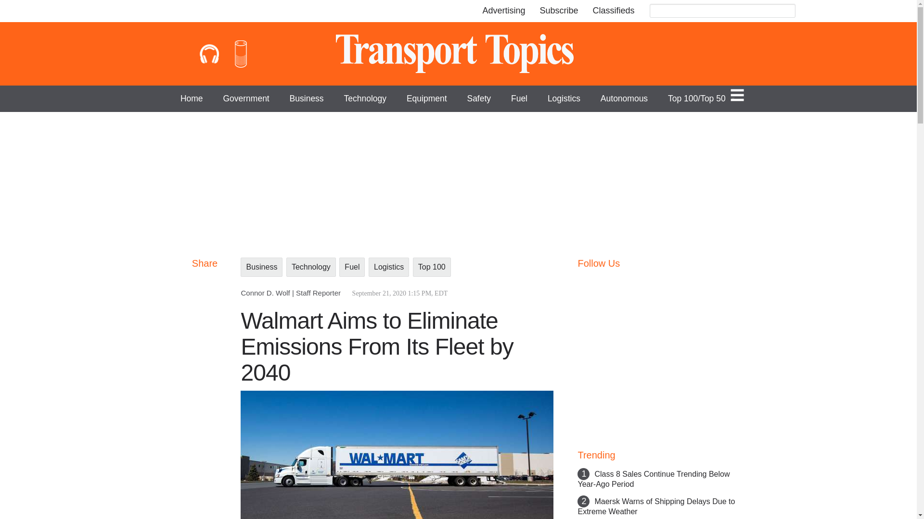 This screenshot has height=519, width=924. Describe the element at coordinates (632, 283) in the screenshot. I see `Follow us on YouTube` at that location.